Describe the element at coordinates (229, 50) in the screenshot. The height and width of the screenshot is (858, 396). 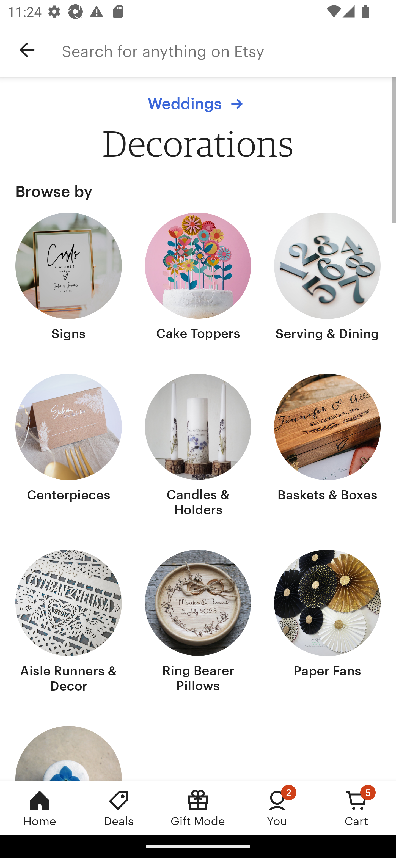
I see `Search for anything on Etsy` at that location.